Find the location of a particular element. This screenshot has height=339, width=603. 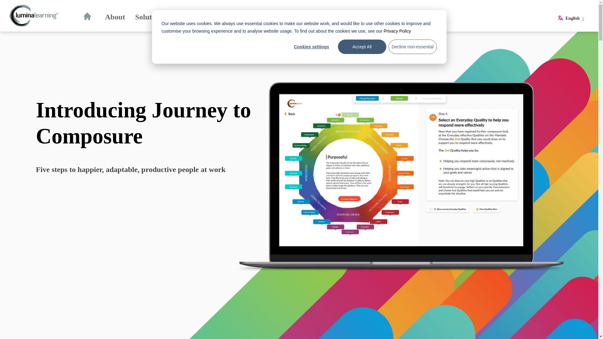

Decline non-essential is located at coordinates (412, 46).